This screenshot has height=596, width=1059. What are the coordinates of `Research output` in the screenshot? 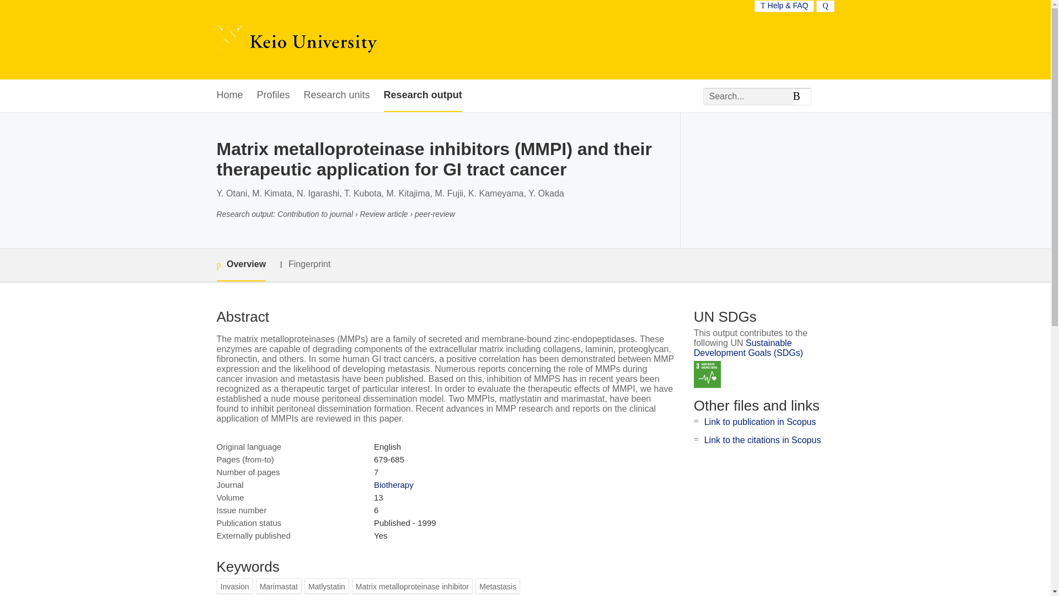 It's located at (422, 95).